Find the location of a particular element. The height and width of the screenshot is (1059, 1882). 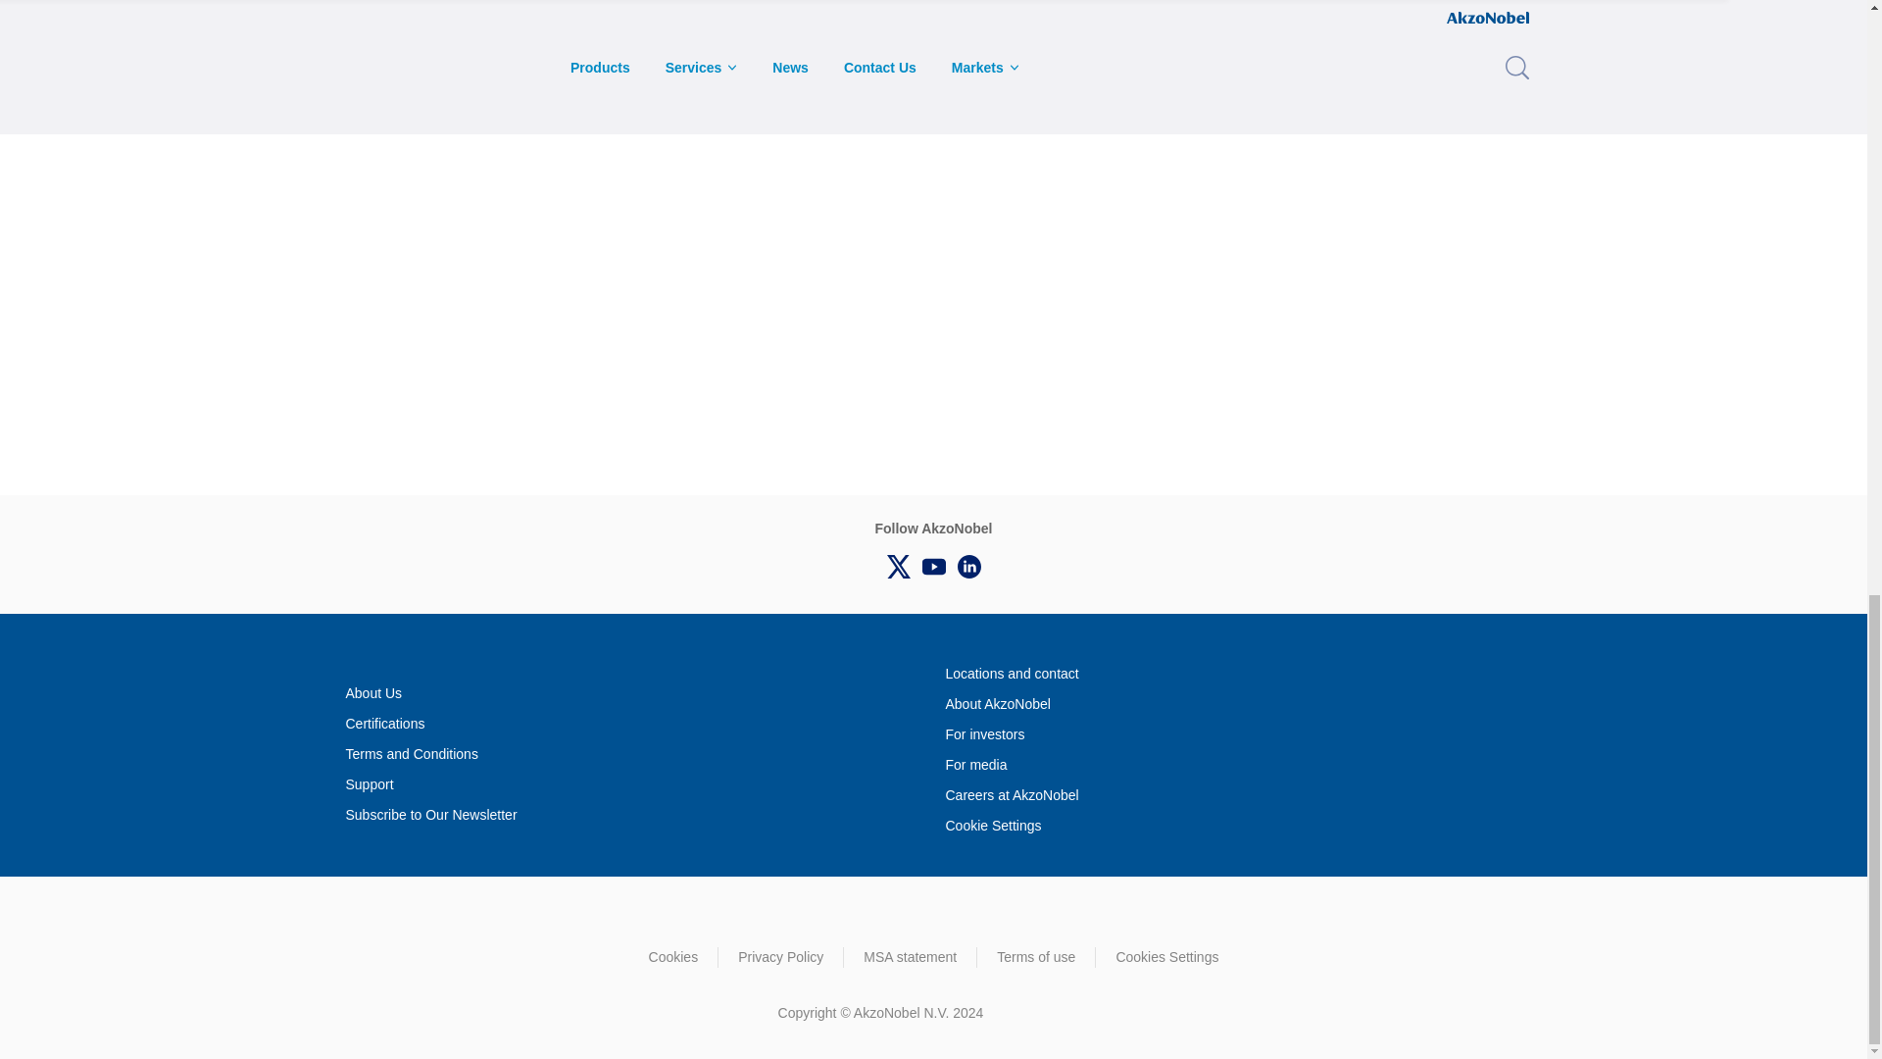

Terms and Conditions is located at coordinates (411, 754).